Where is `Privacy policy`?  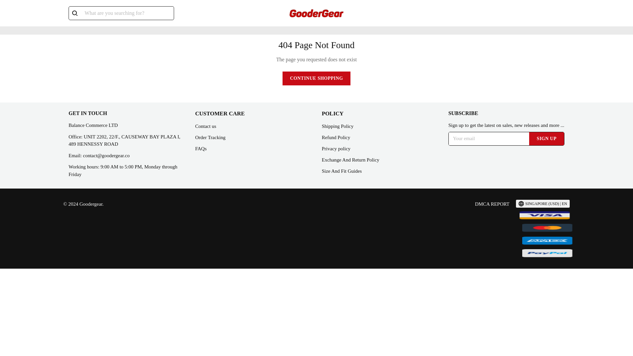 Privacy policy is located at coordinates (336, 148).